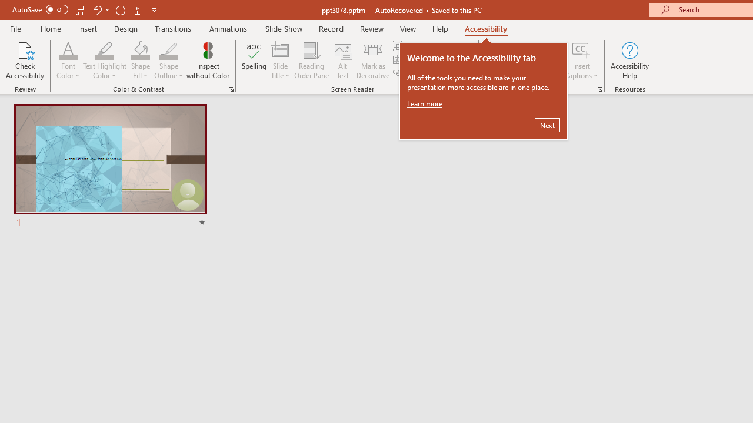 The image size is (753, 423). Describe the element at coordinates (280, 49) in the screenshot. I see `Slide Title` at that location.